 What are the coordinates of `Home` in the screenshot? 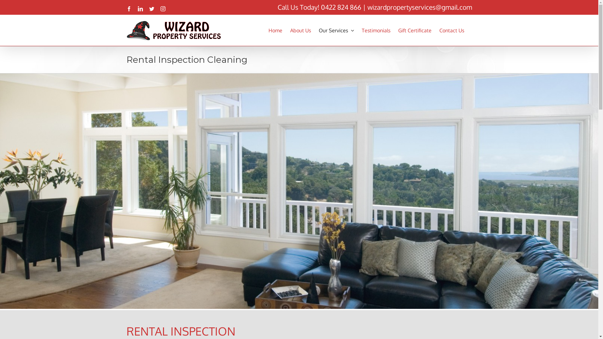 It's located at (275, 30).